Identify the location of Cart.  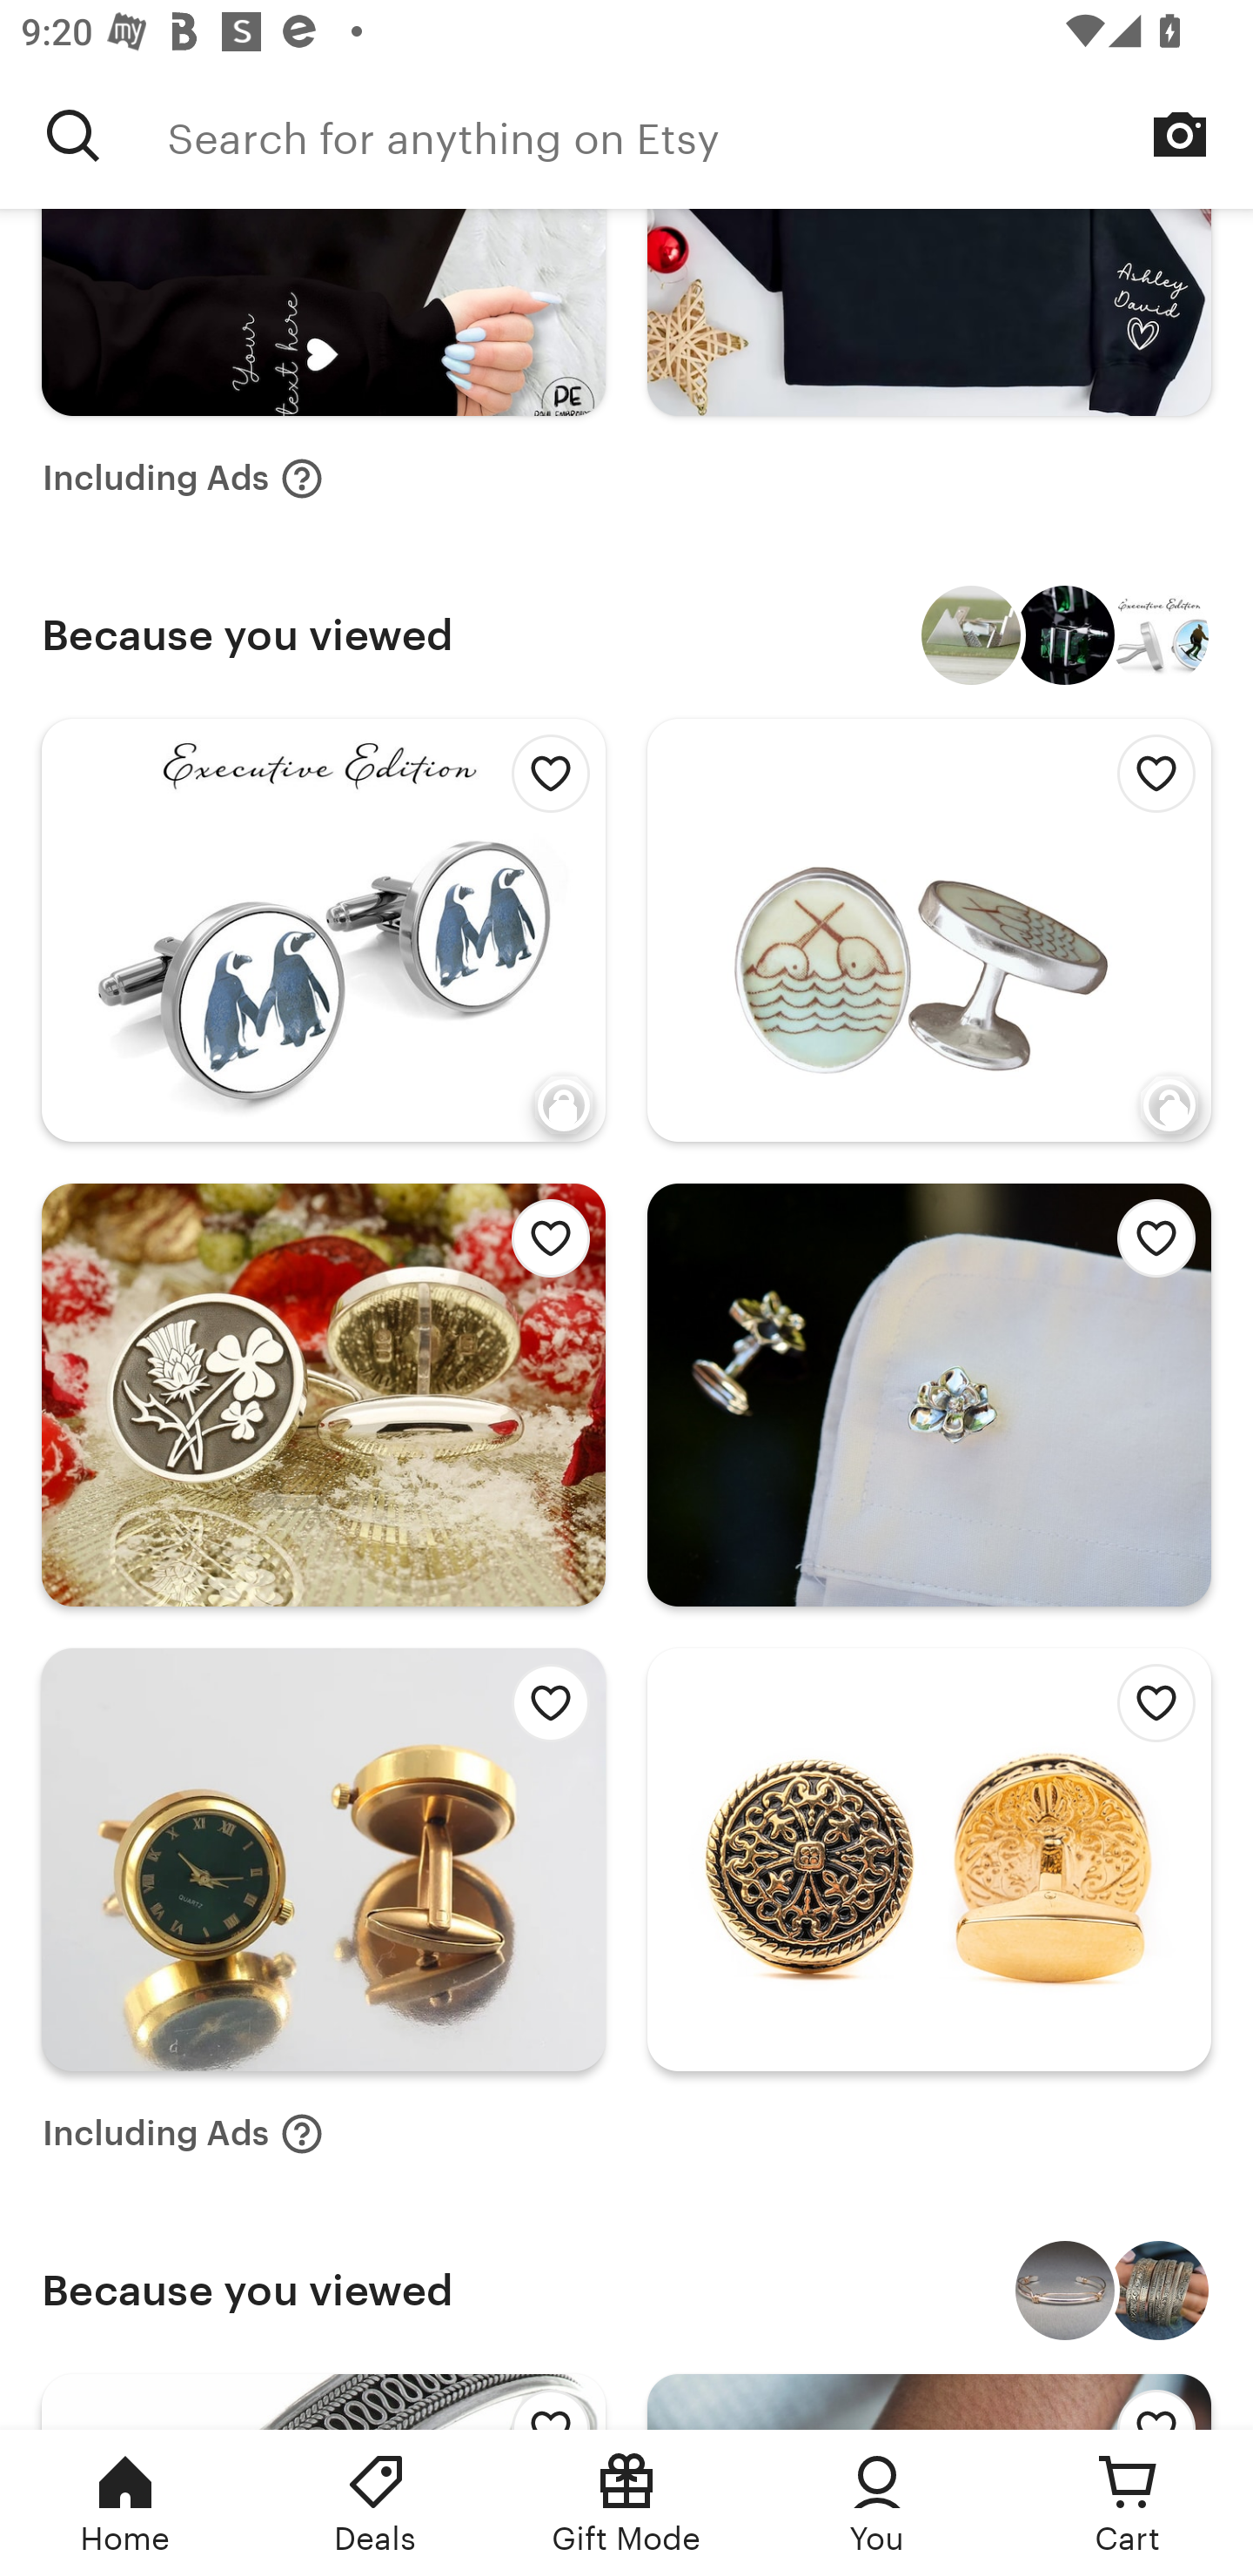
(1128, 2503).